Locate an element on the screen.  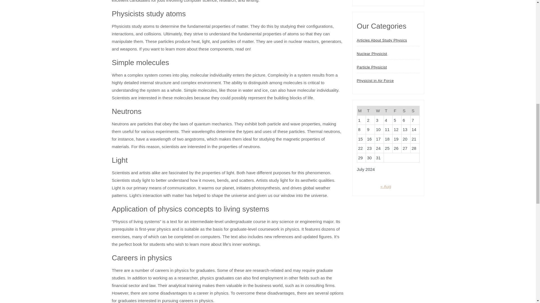
Saturday is located at coordinates (406, 111).